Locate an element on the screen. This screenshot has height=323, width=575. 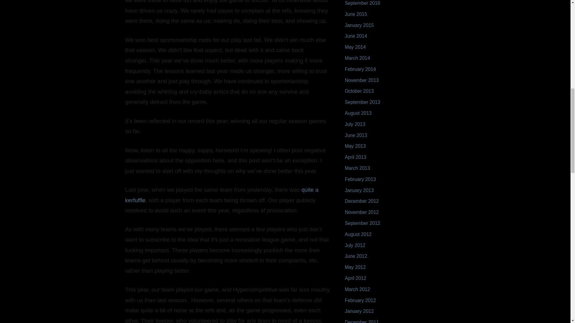
June 2014 is located at coordinates (356, 36).